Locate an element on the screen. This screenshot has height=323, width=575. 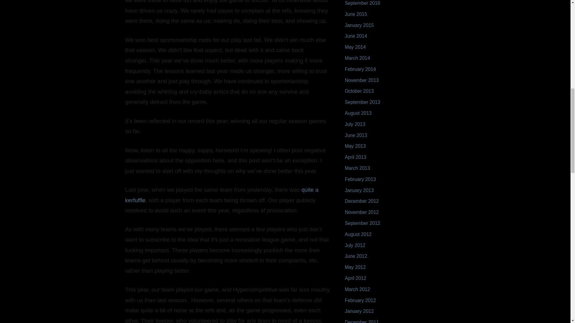
June 2014 is located at coordinates (356, 36).